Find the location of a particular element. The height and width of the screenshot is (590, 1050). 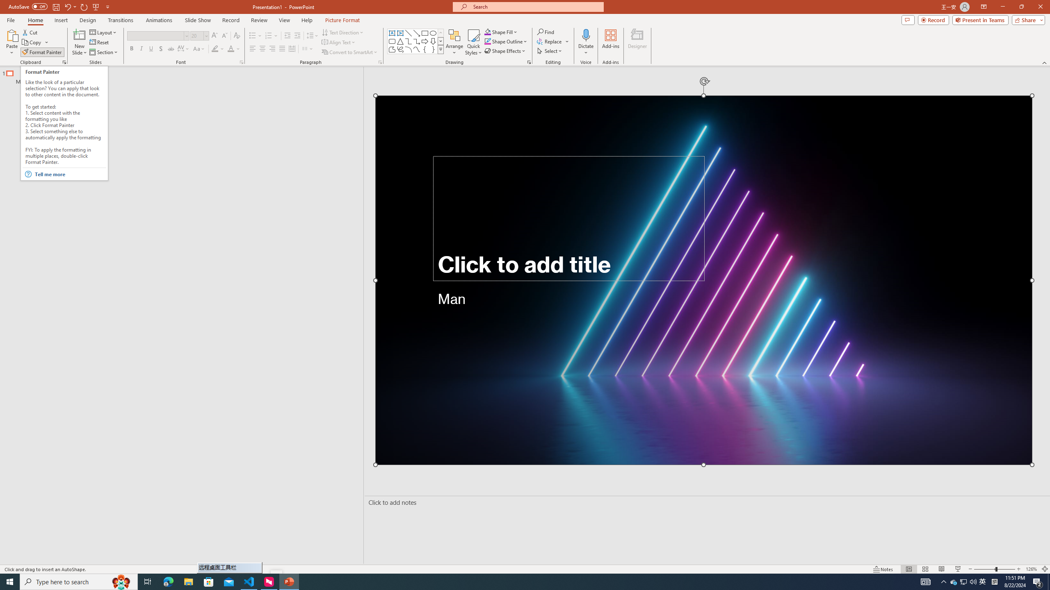

Format Object... is located at coordinates (529, 62).